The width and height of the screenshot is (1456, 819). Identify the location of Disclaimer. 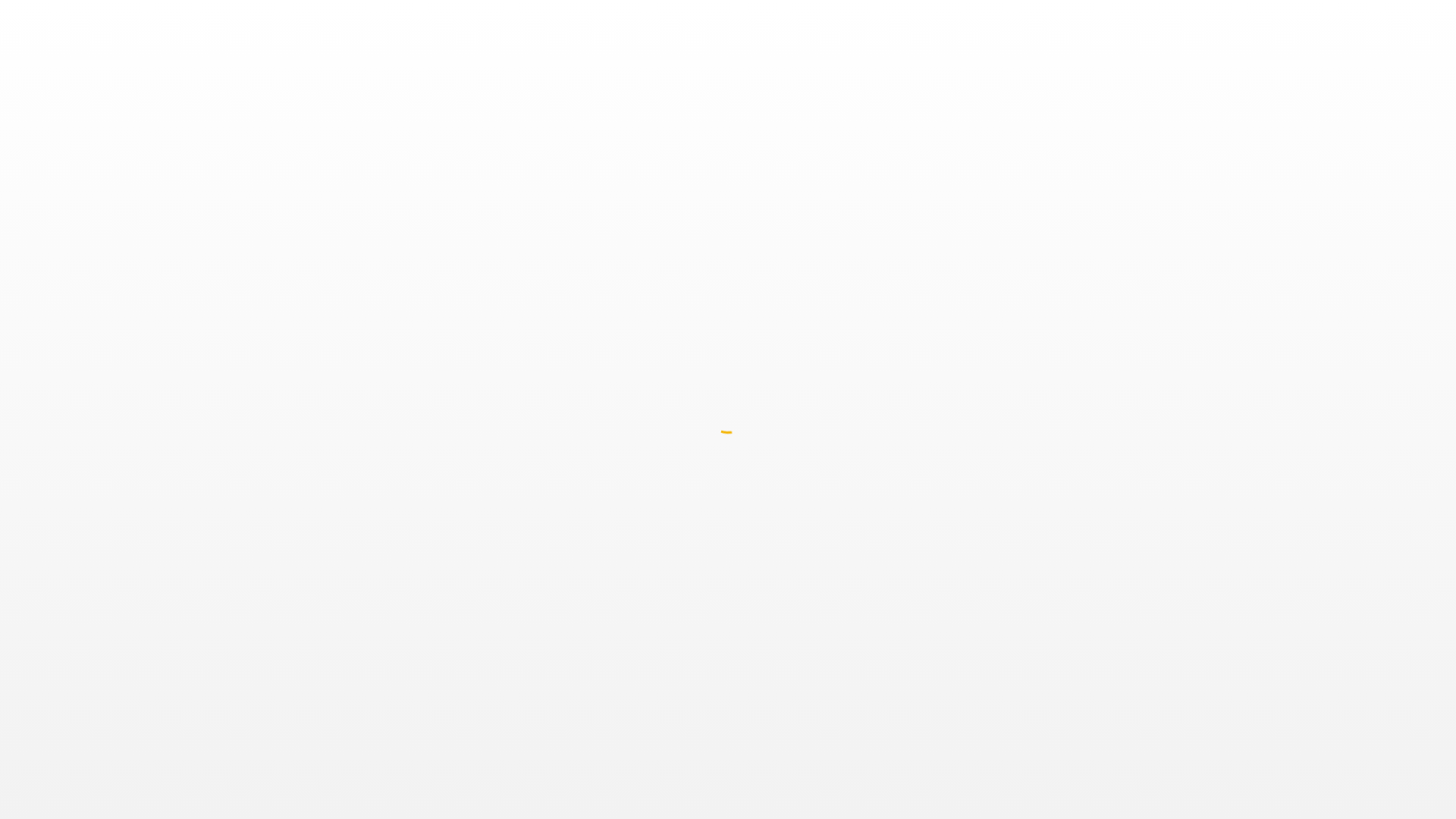
(980, 613).